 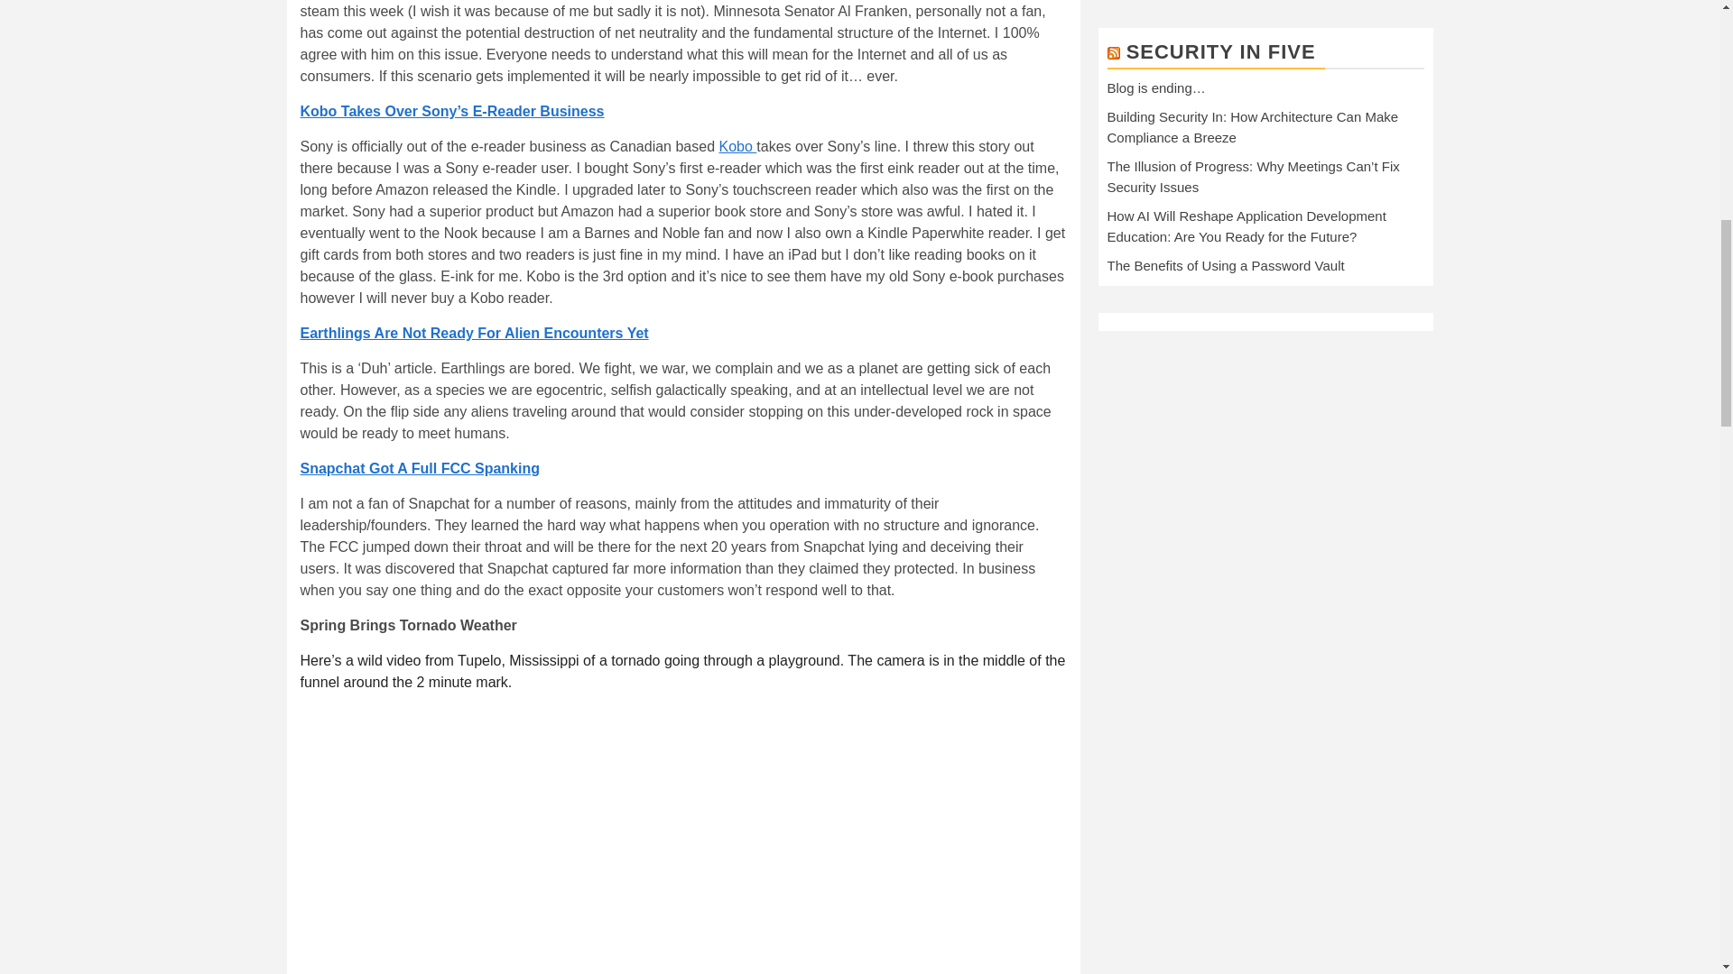 What do you see at coordinates (737, 146) in the screenshot?
I see `Kobo` at bounding box center [737, 146].